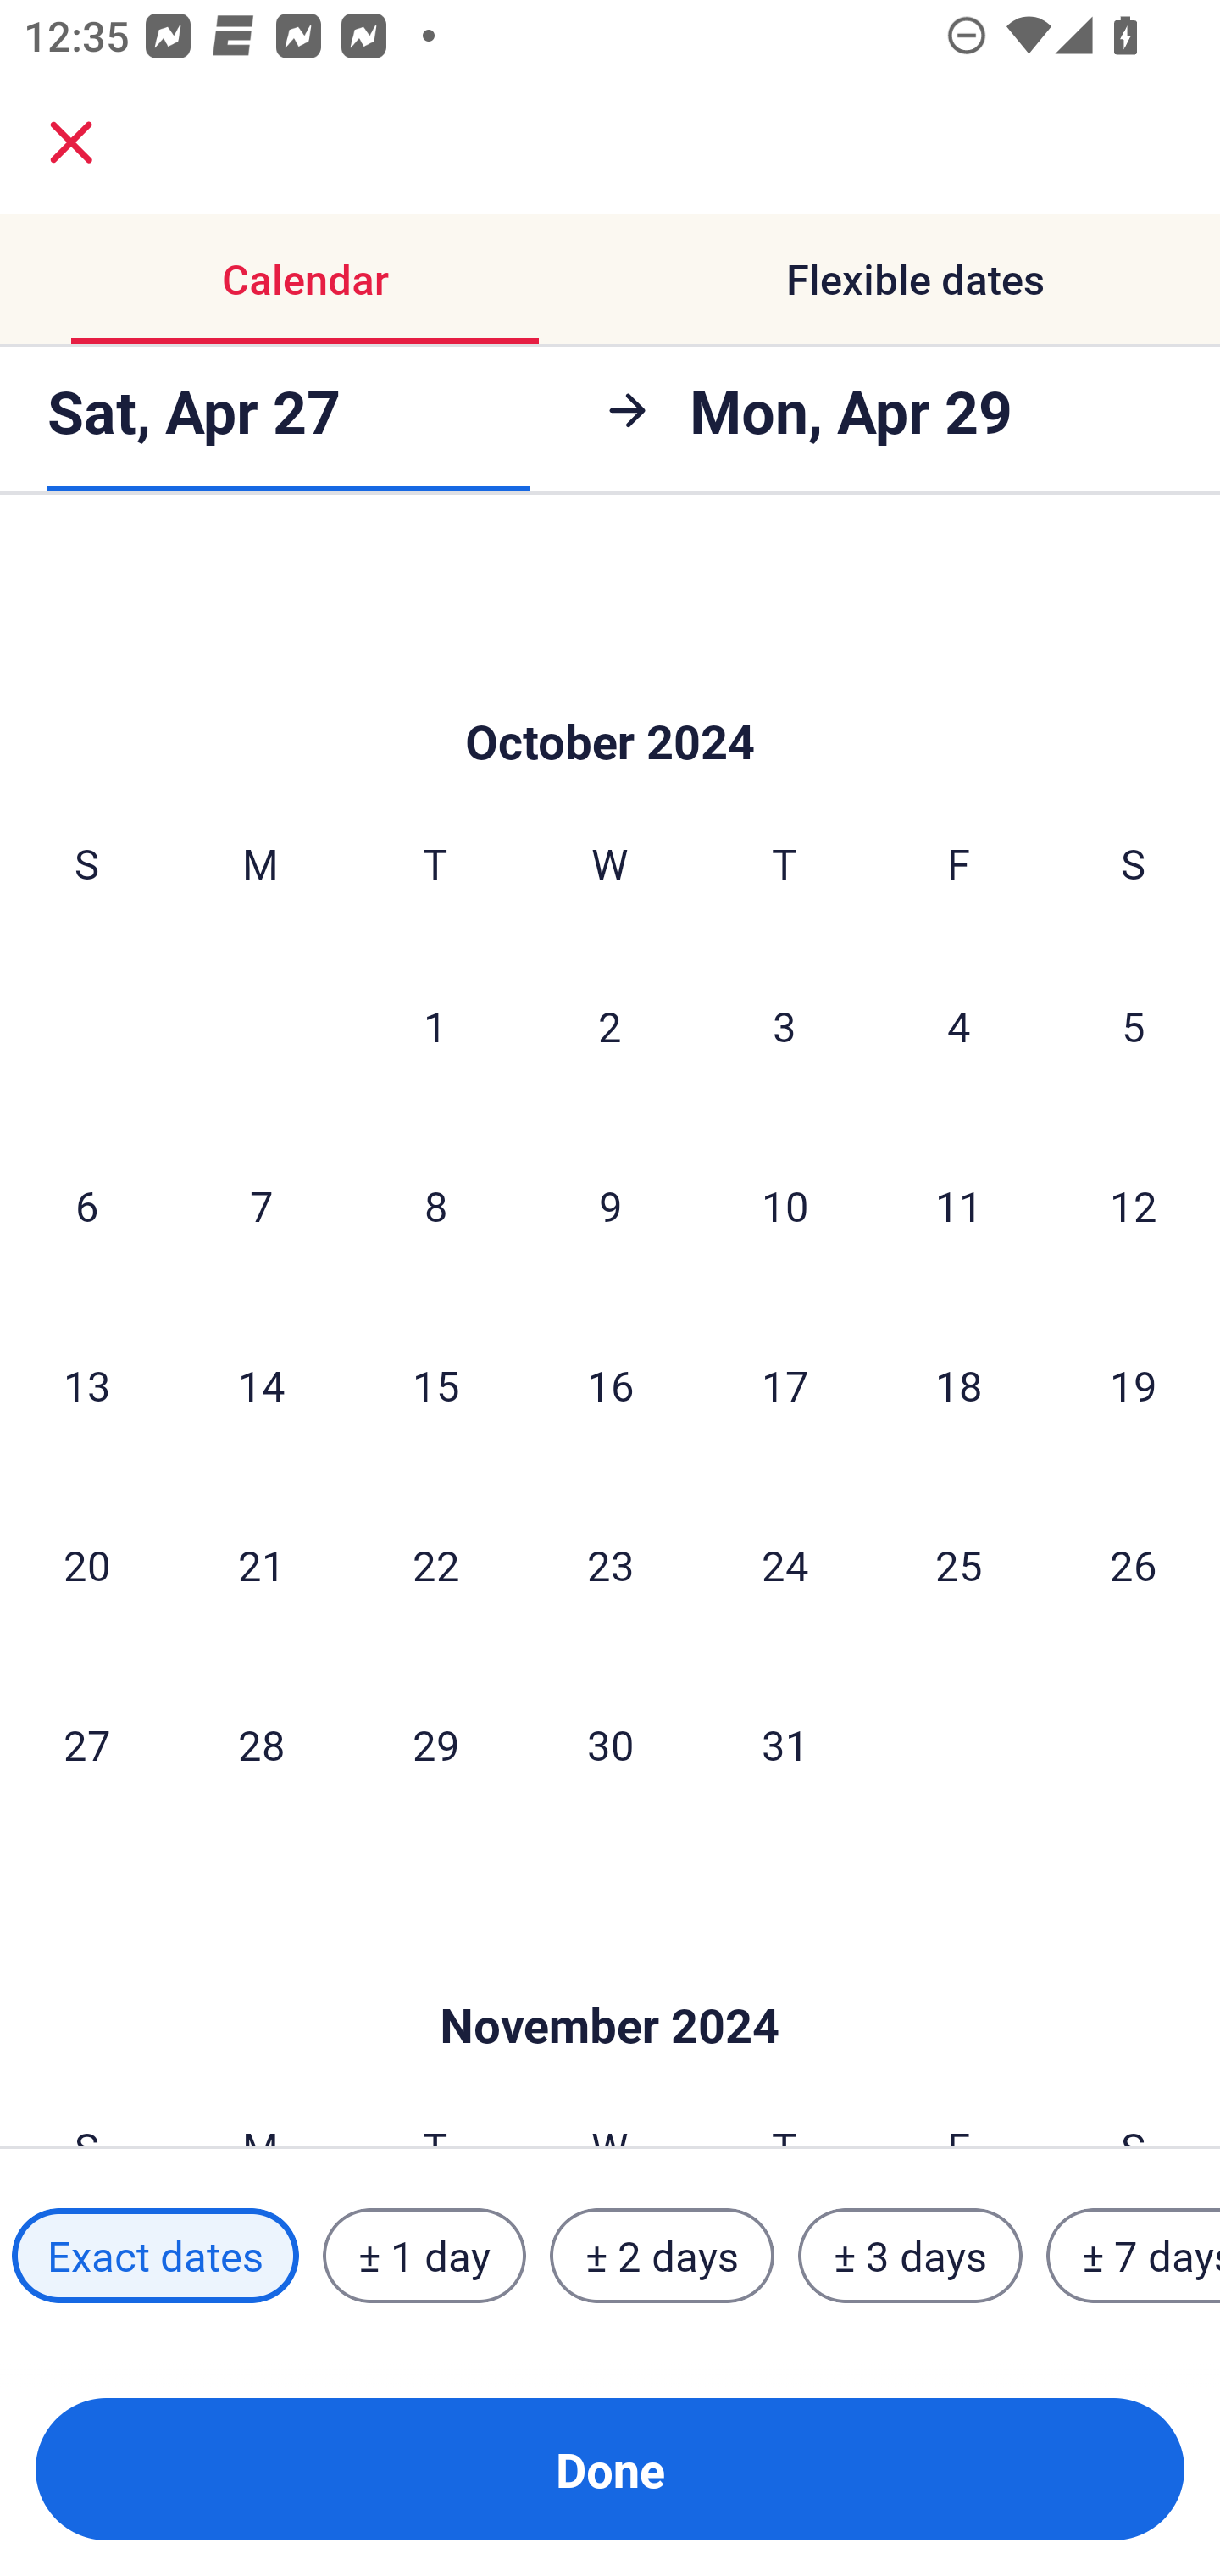 The width and height of the screenshot is (1220, 2576). I want to click on 12 Saturday, October 12, 2024, so click(1134, 1205).